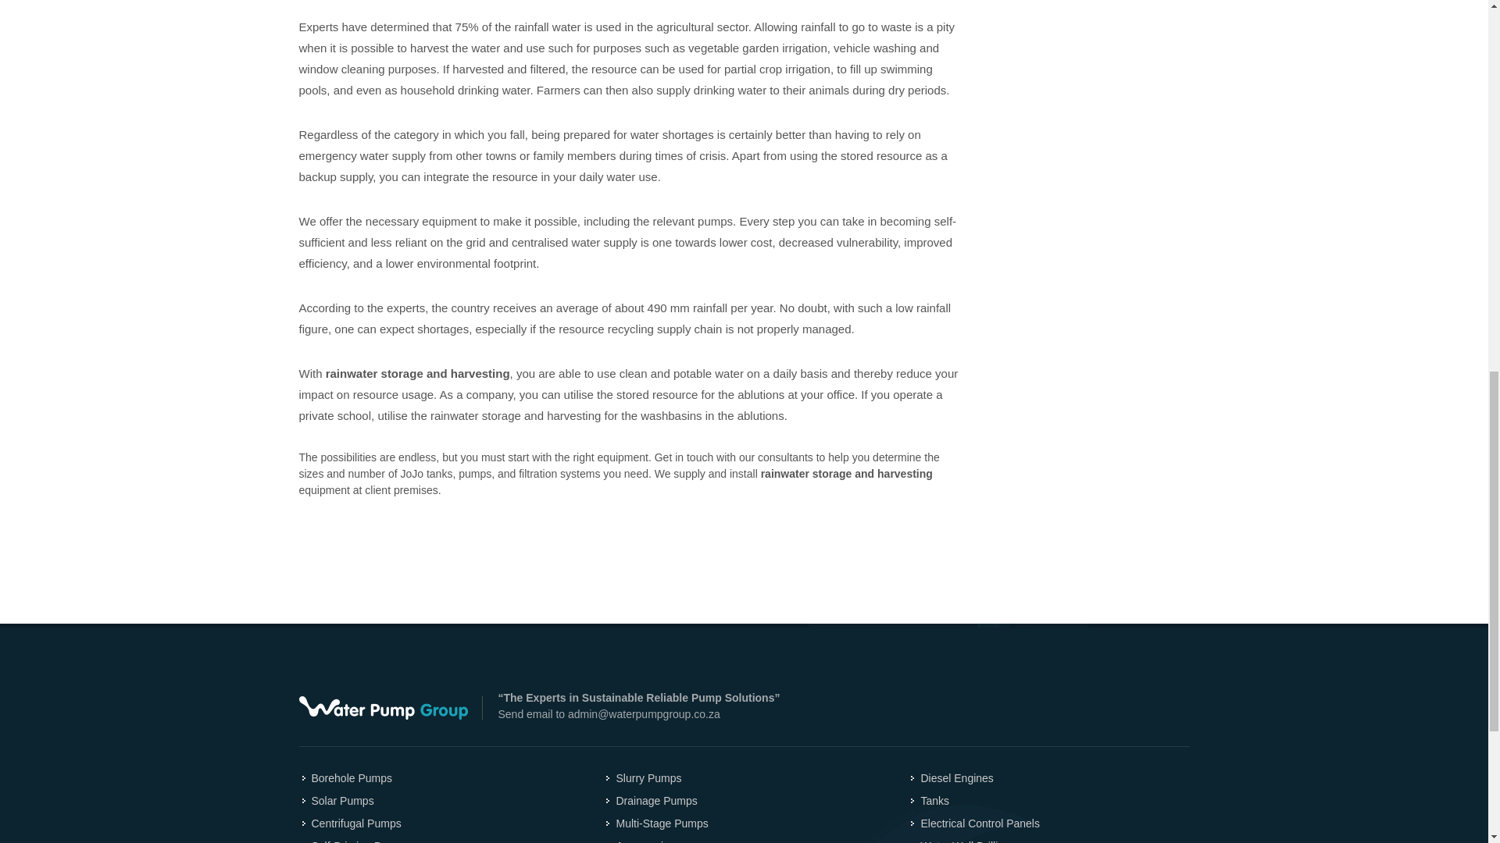 Image resolution: width=1500 pixels, height=843 pixels. I want to click on Diesel Engines, so click(953, 778).